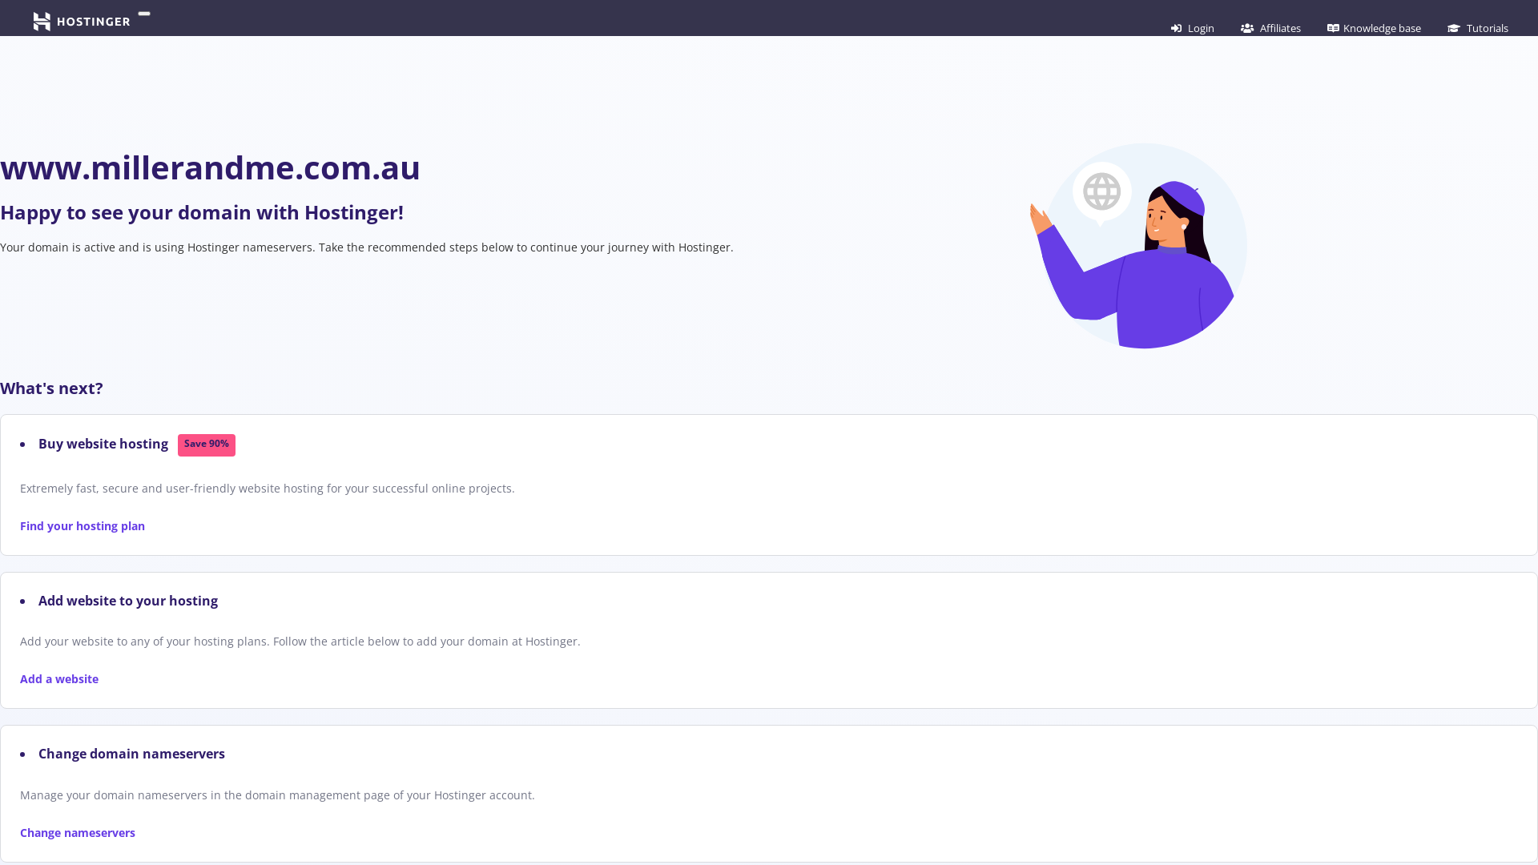  I want to click on Affiliates, so click(1270, 28).